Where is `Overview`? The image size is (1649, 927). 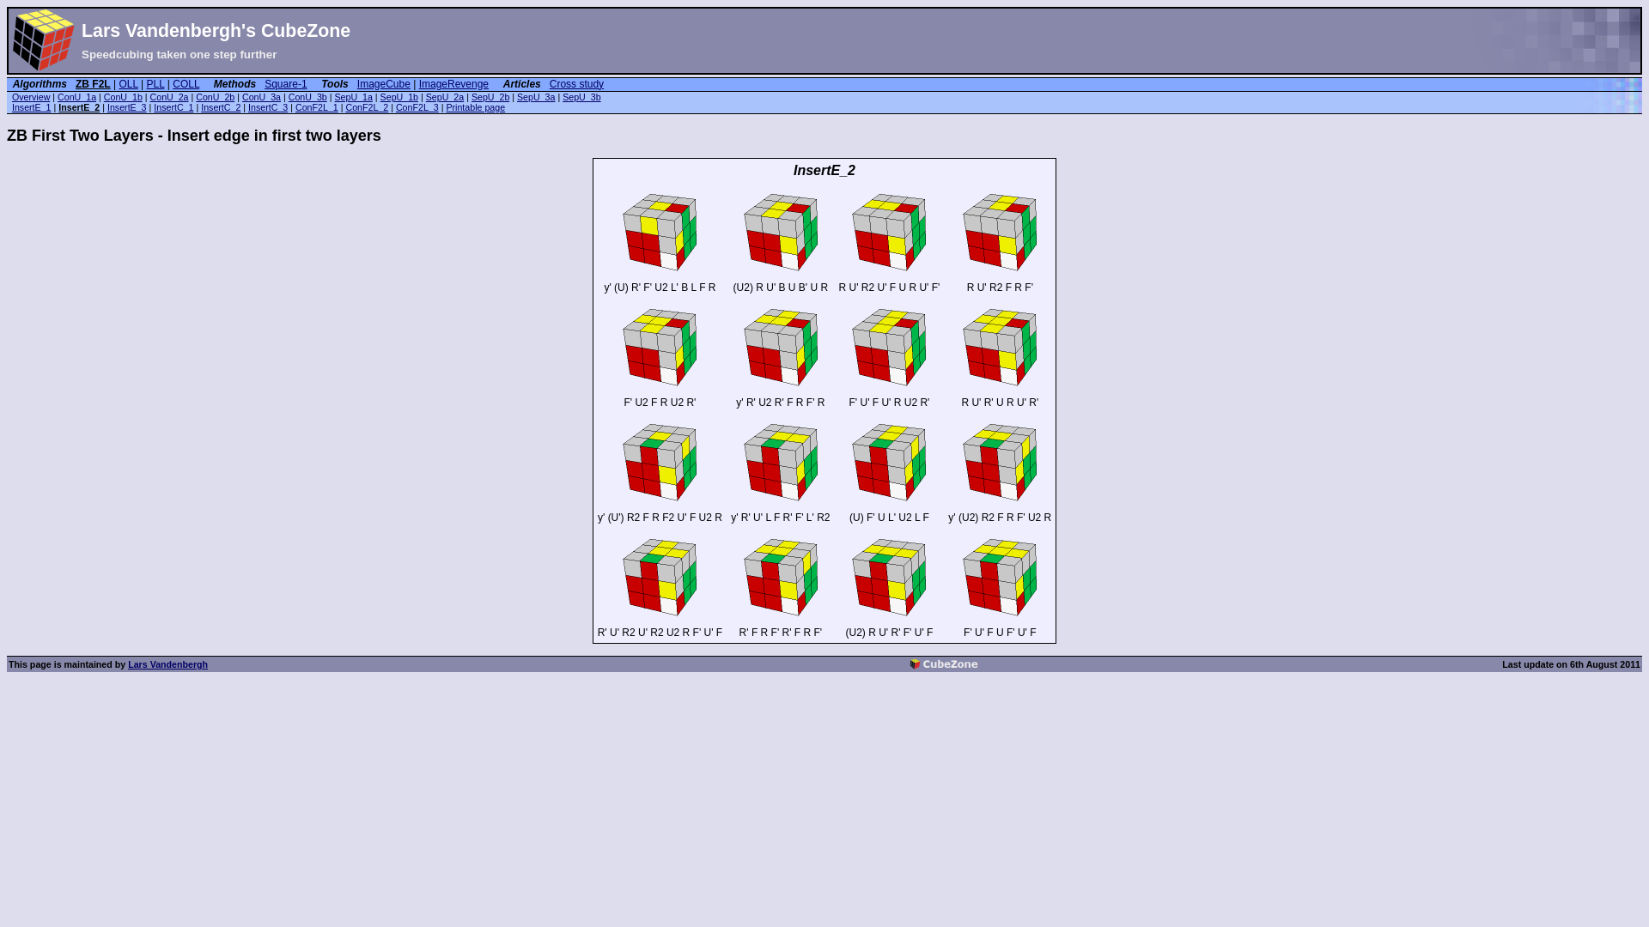 Overview is located at coordinates (31, 97).